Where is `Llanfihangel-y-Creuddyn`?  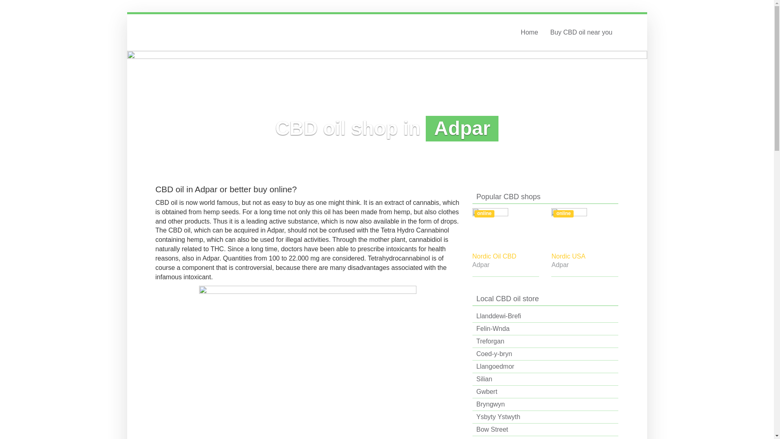
Llanfihangel-y-Creuddyn is located at coordinates (545, 437).